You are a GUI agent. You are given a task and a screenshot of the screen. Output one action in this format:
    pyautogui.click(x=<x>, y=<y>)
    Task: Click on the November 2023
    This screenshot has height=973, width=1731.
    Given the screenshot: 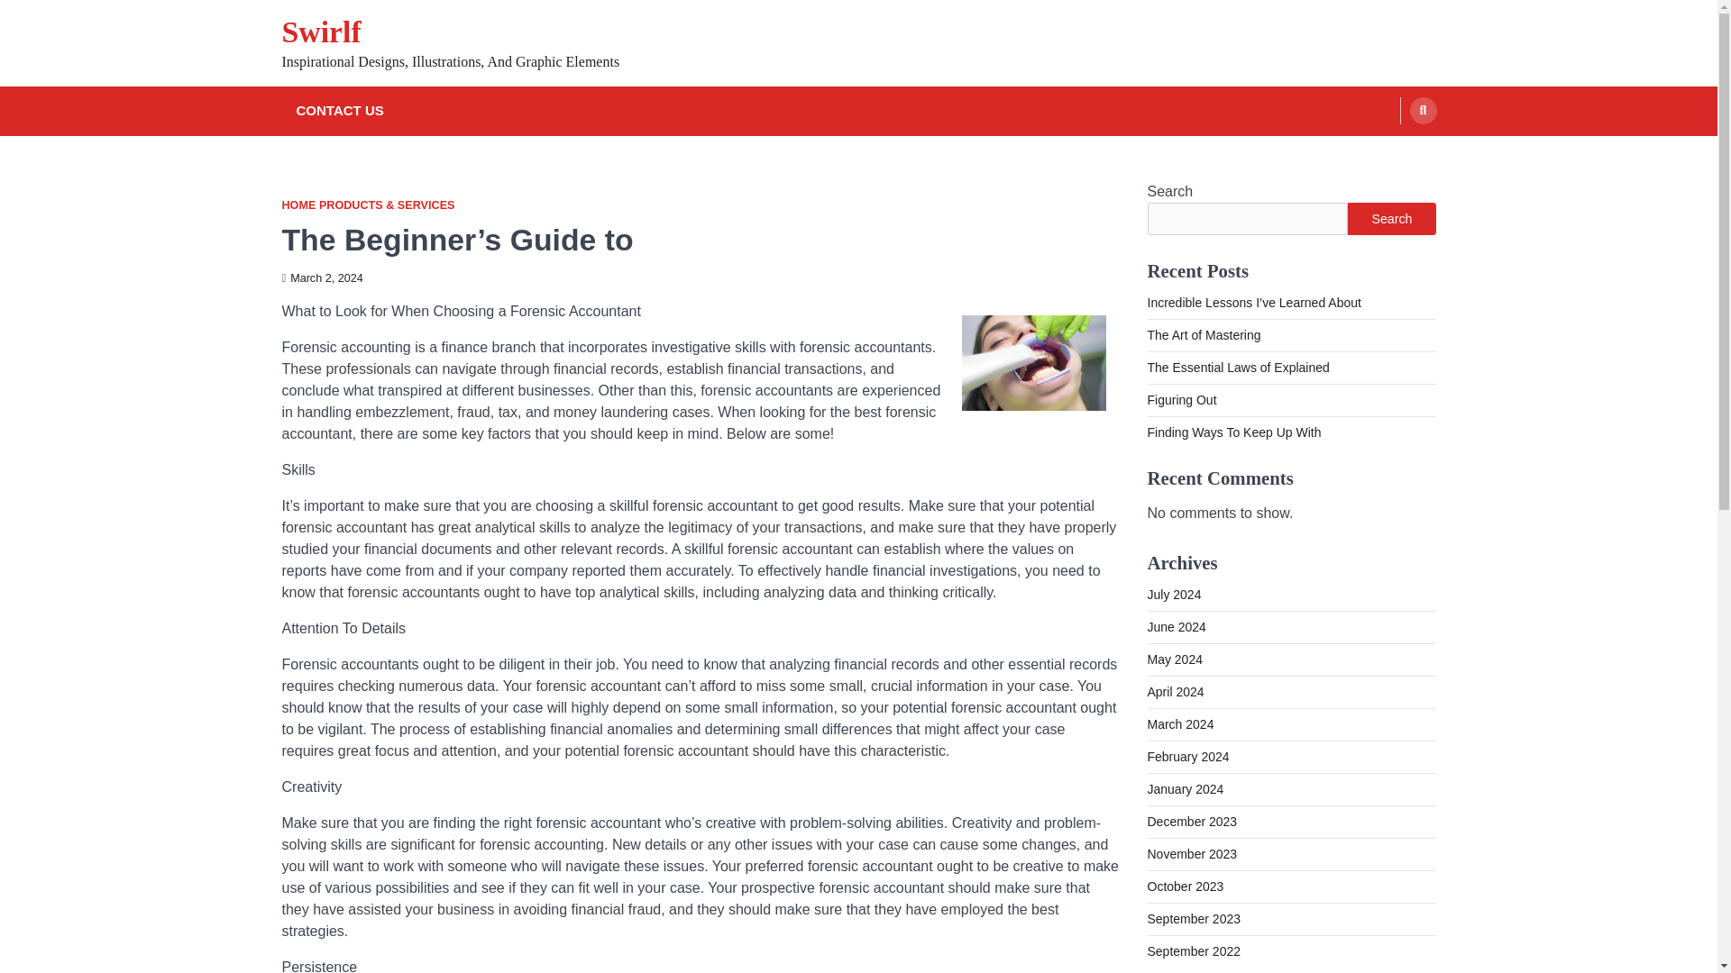 What is the action you would take?
    pyautogui.click(x=1192, y=853)
    